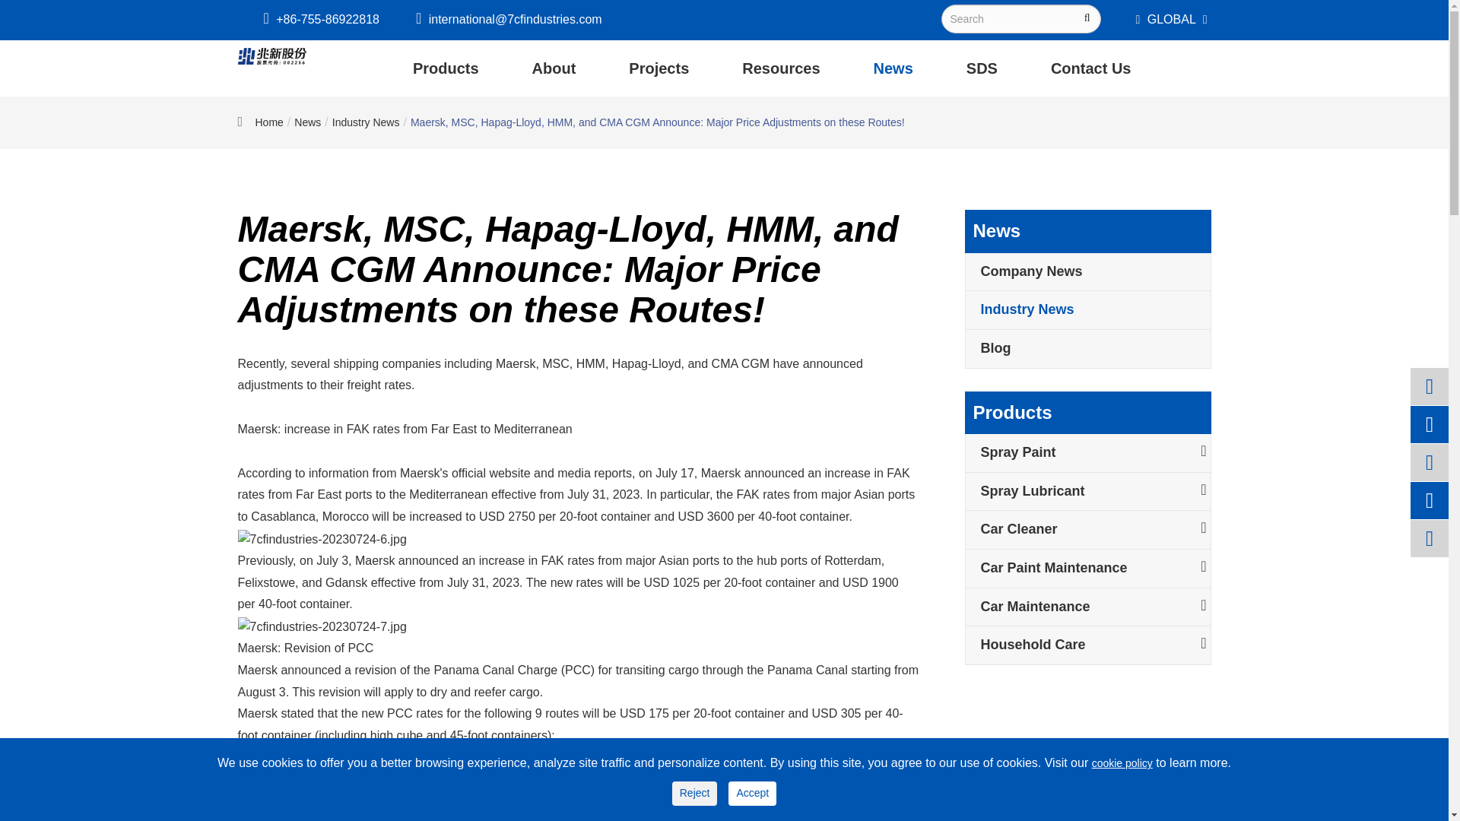 The height and width of the screenshot is (821, 1460). What do you see at coordinates (271, 56) in the screenshot?
I see `Shenzhen Sunrise New Energy Co.,Ltd.` at bounding box center [271, 56].